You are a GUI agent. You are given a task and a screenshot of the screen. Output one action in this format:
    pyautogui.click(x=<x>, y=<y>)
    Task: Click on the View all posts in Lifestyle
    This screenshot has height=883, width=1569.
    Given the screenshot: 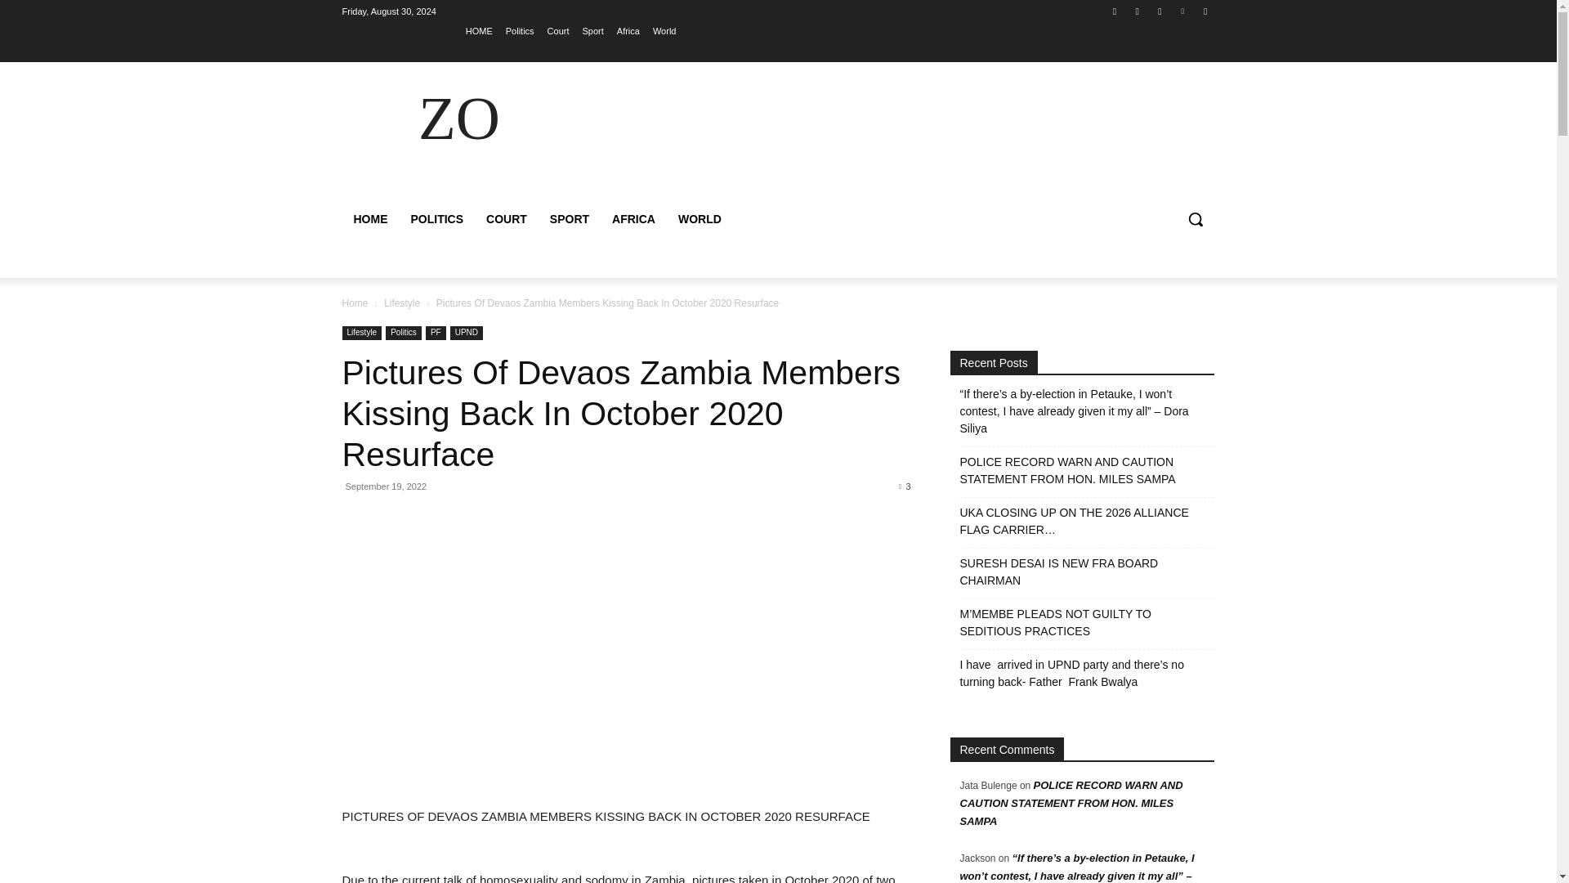 What is the action you would take?
    pyautogui.click(x=402, y=303)
    